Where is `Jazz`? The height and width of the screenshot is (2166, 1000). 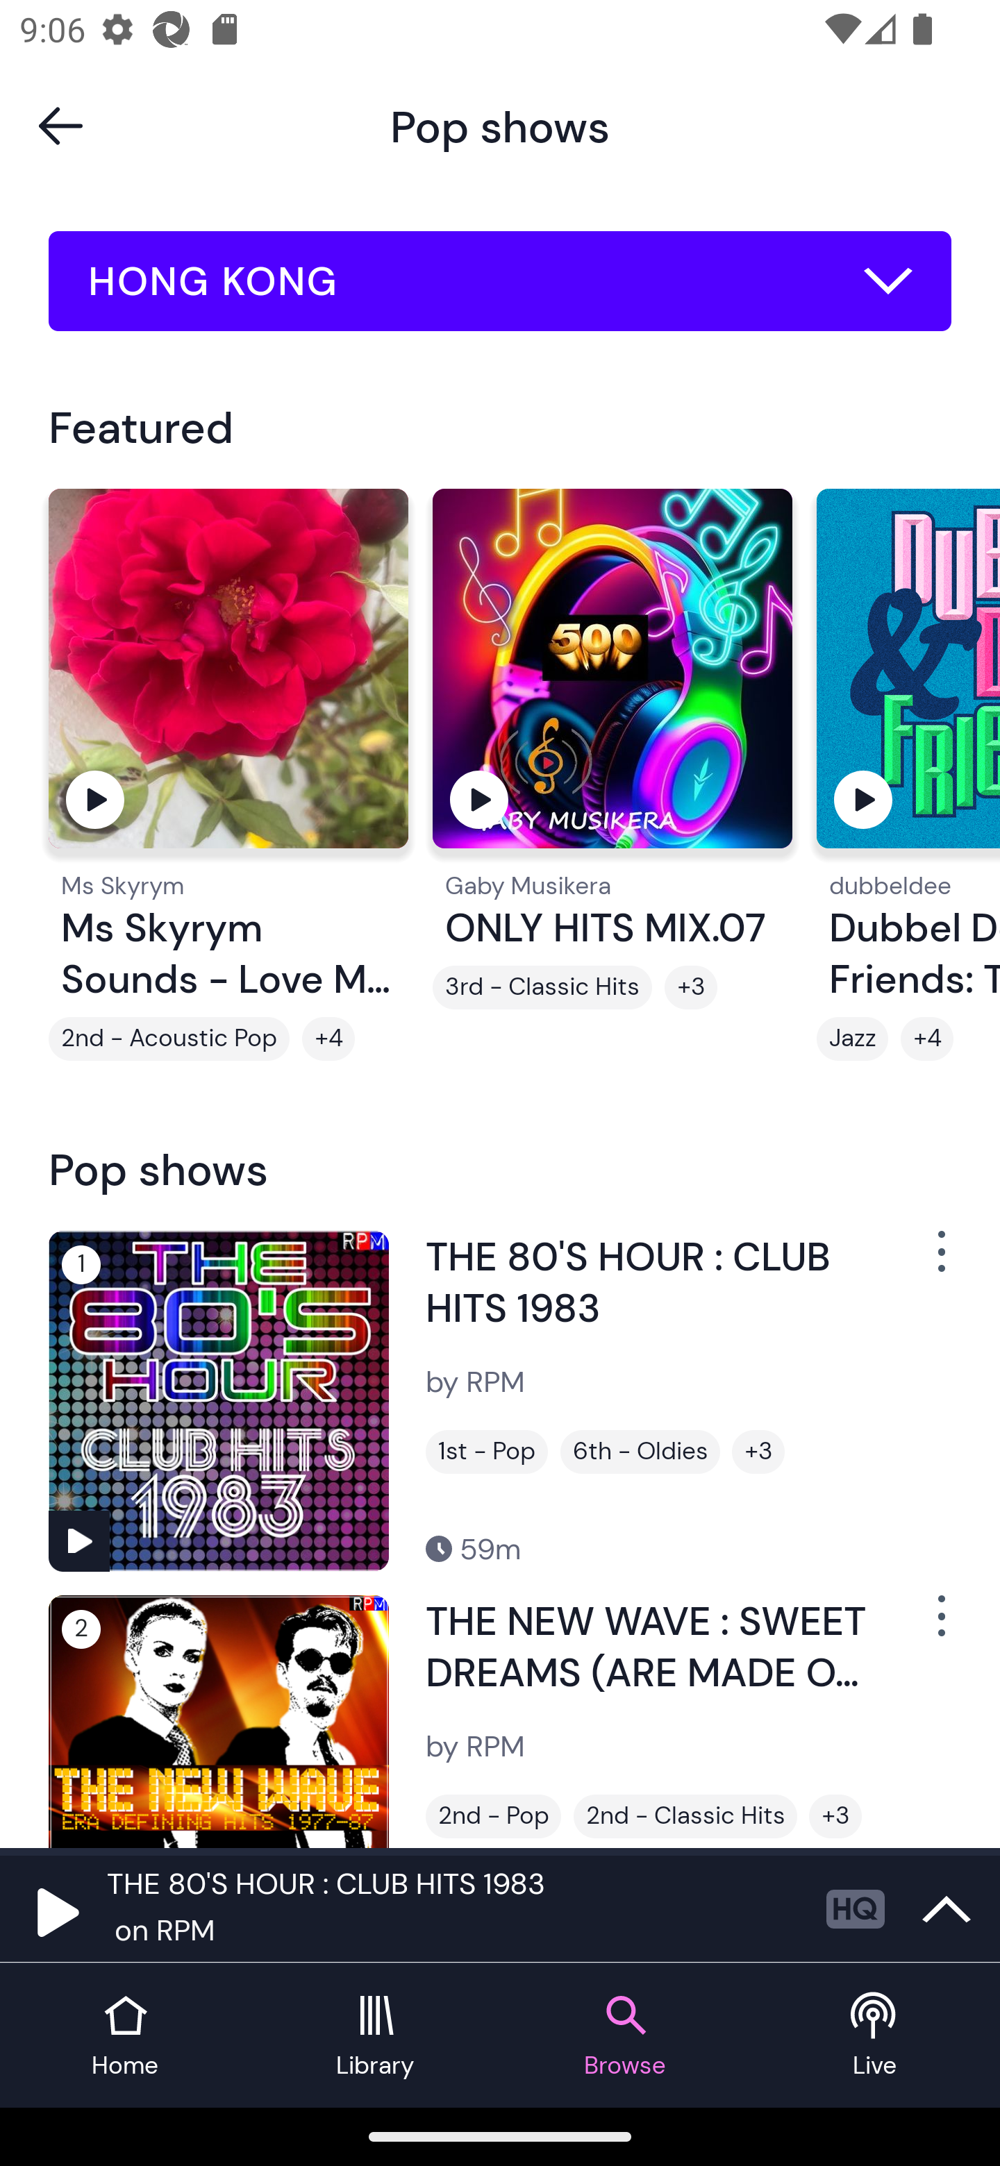
Jazz is located at coordinates (852, 1039).